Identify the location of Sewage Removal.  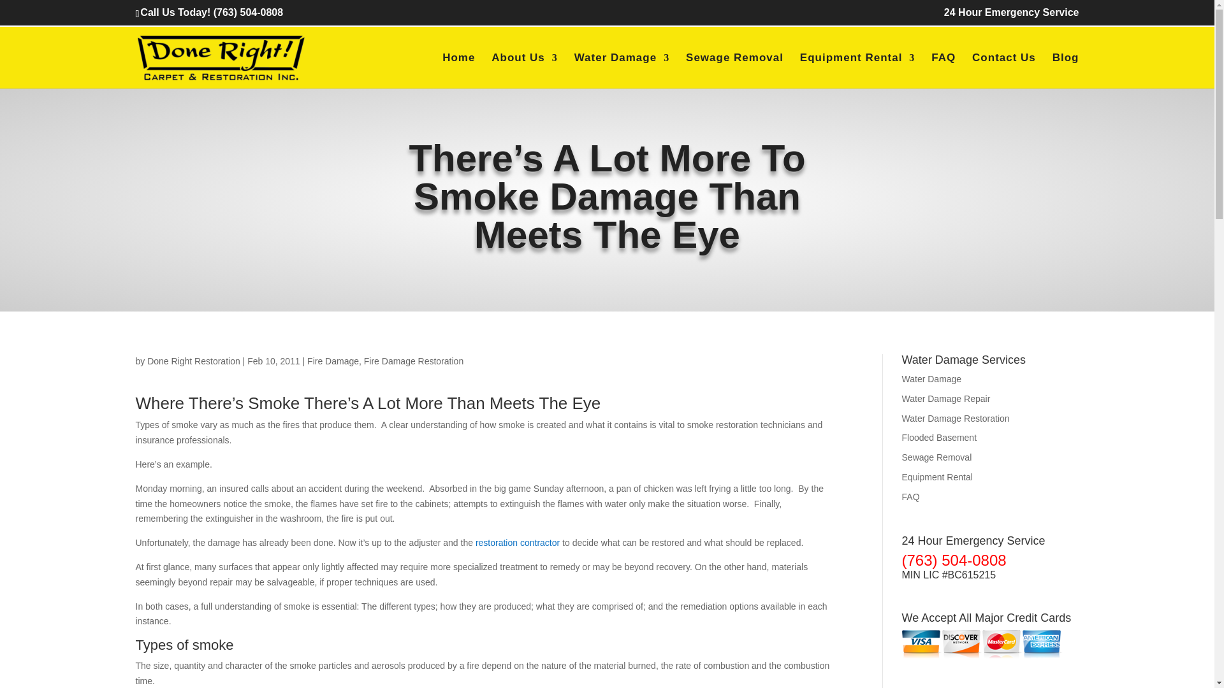
(734, 70).